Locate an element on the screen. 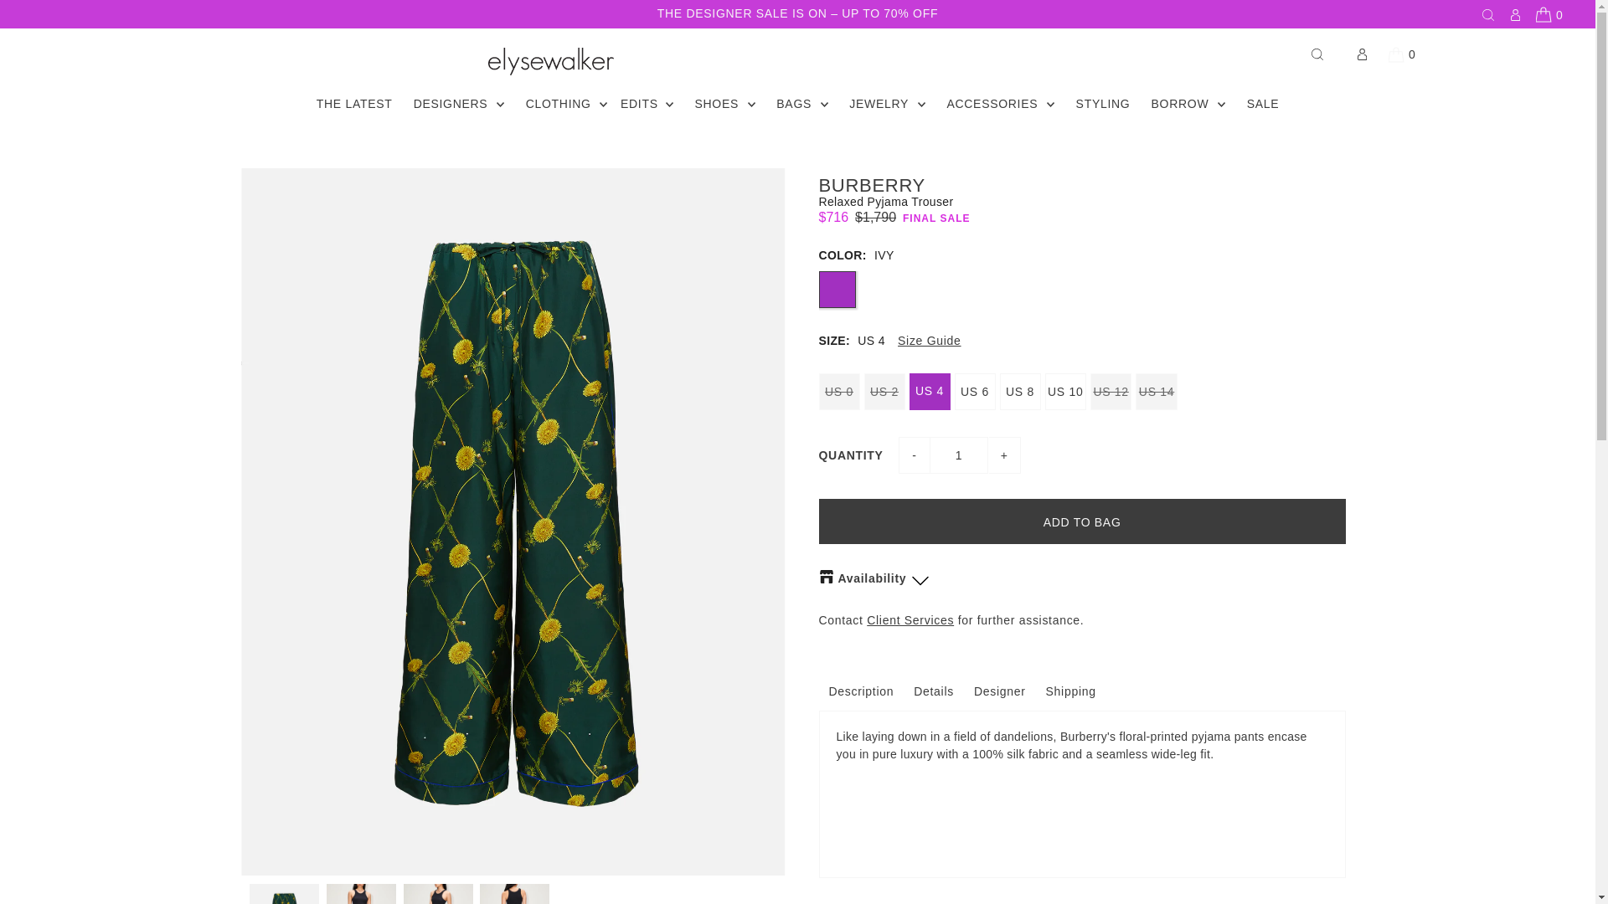  DESIGNERS is located at coordinates (446, 103).